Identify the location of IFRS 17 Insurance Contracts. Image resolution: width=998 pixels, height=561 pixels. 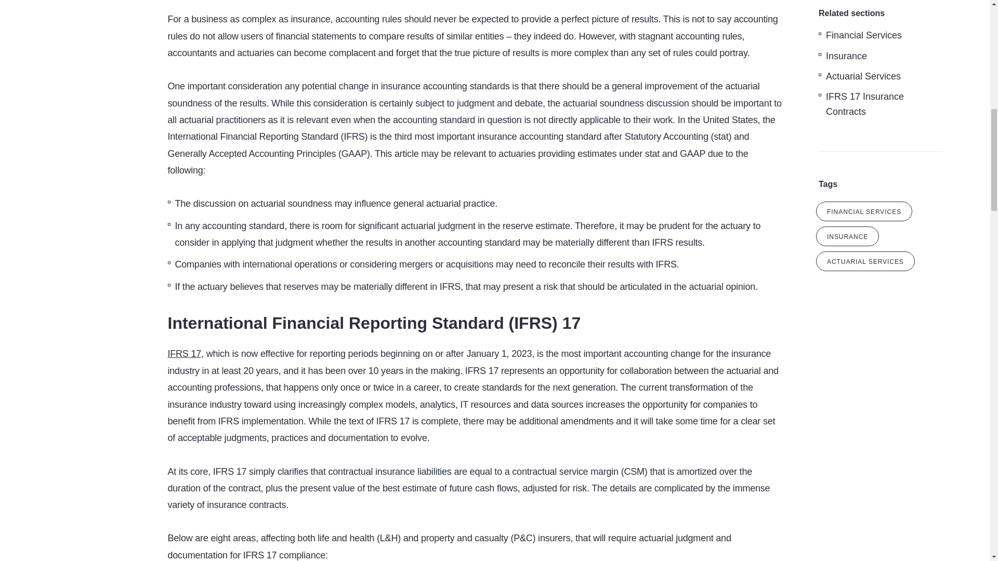
(865, 104).